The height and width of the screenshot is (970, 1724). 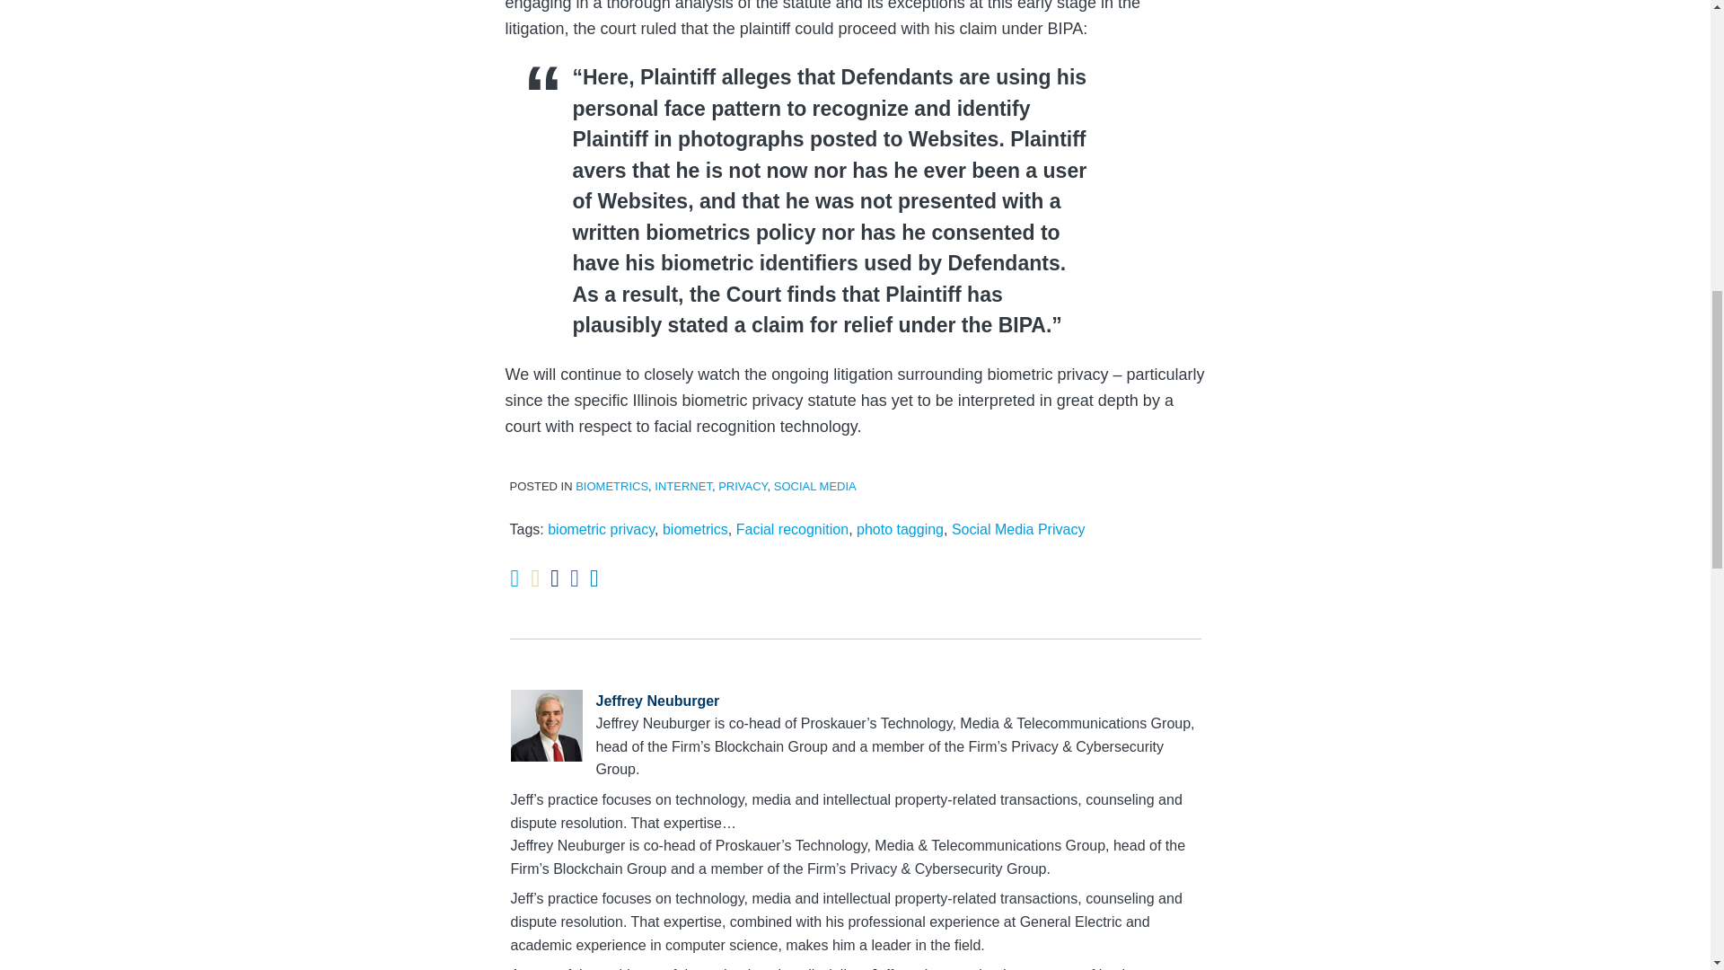 What do you see at coordinates (602, 530) in the screenshot?
I see `biometric privacy` at bounding box center [602, 530].